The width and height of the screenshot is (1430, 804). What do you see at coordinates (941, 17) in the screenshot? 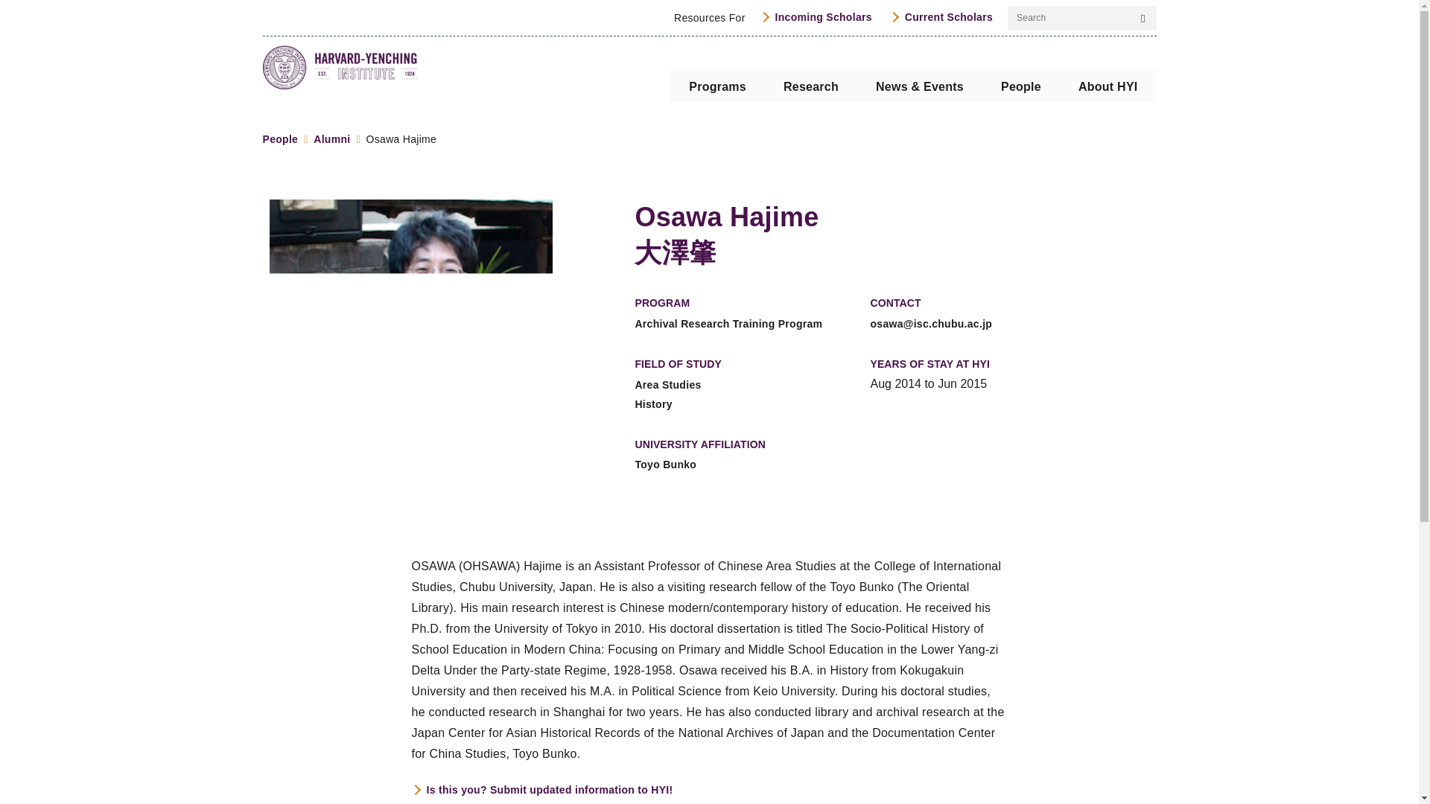
I see `Current Scholars` at bounding box center [941, 17].